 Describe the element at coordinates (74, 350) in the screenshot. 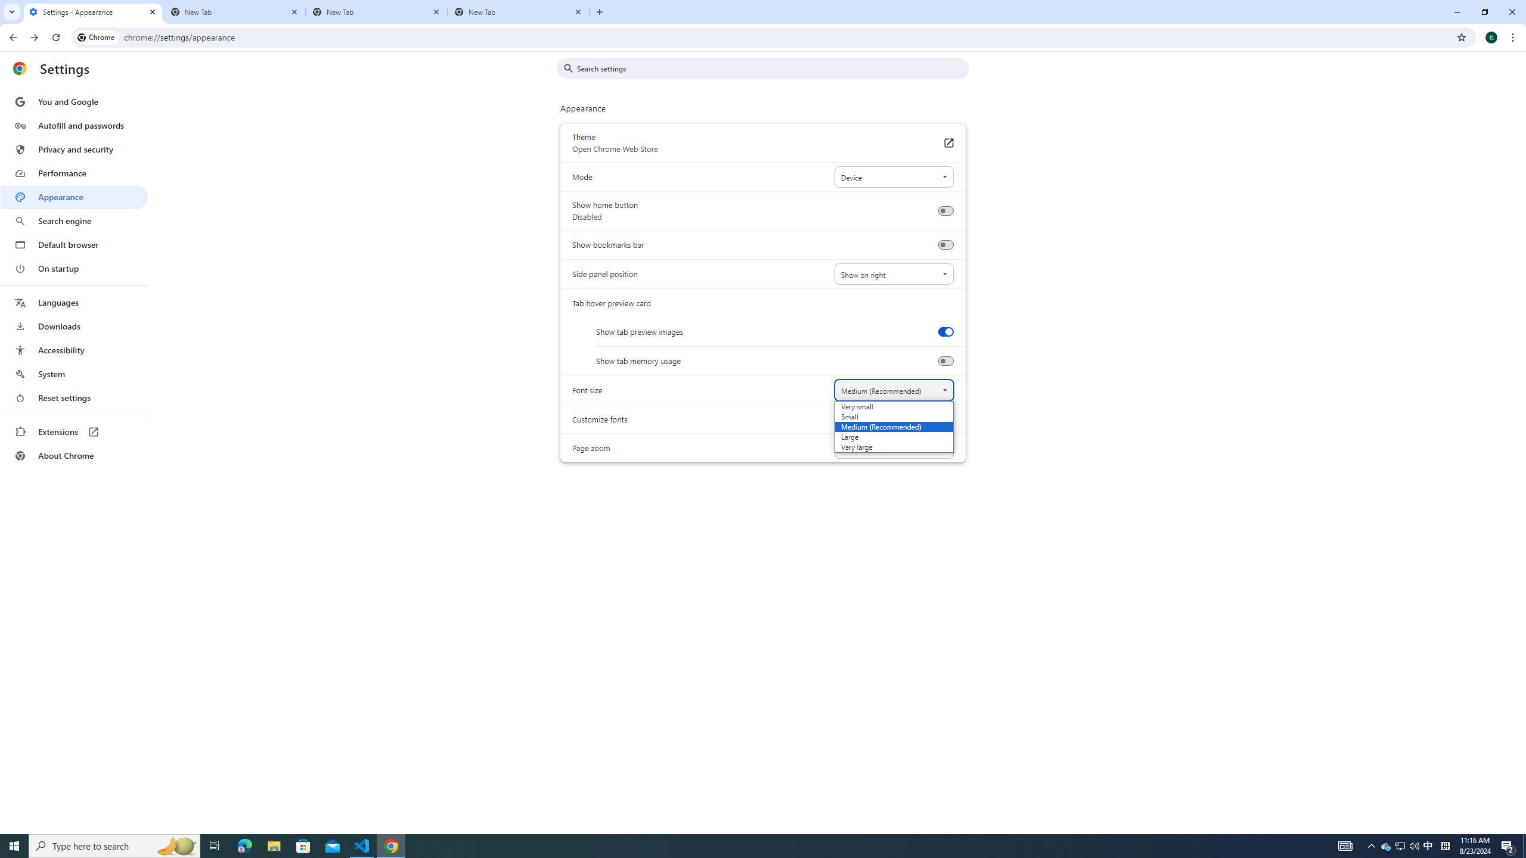

I see `Accessibility` at that location.